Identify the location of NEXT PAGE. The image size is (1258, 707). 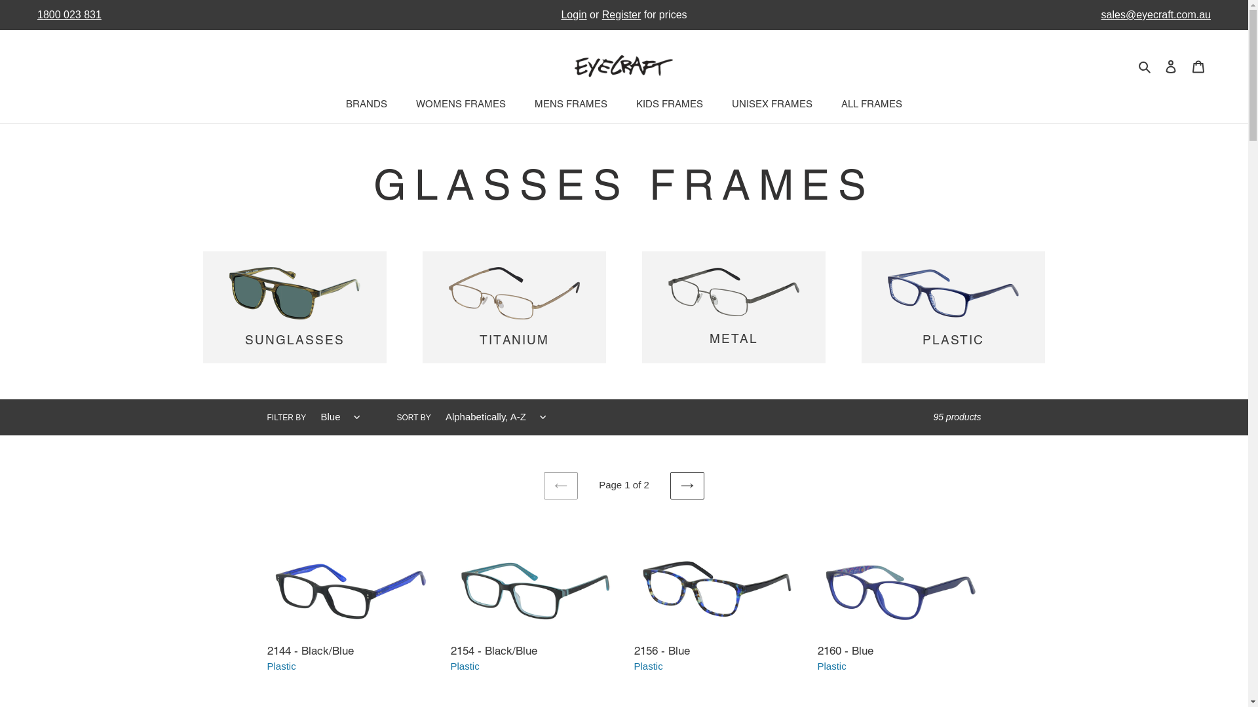
(687, 486).